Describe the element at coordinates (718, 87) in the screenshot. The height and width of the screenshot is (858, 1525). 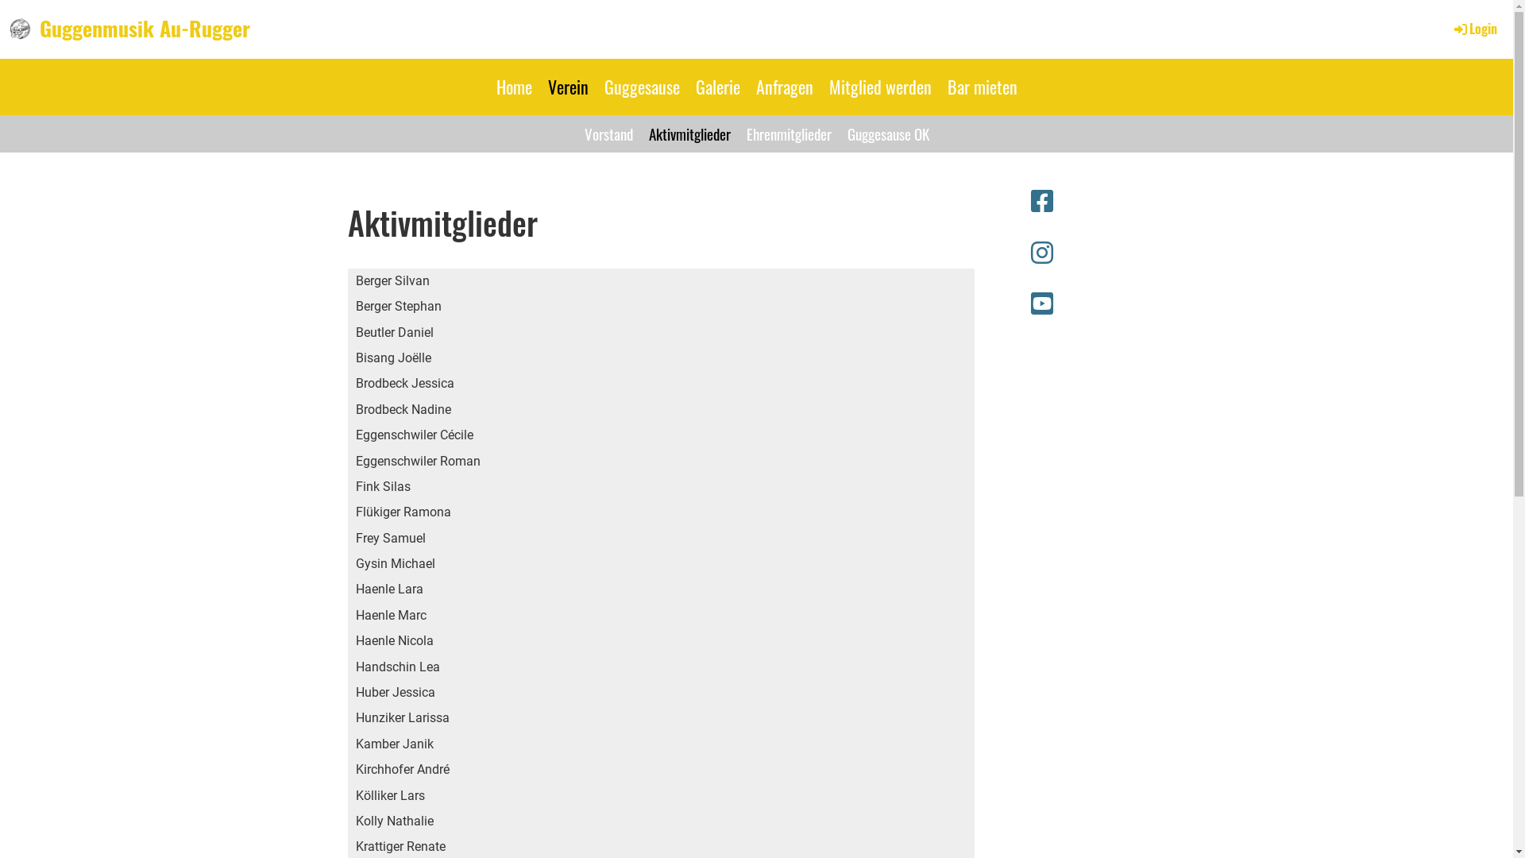
I see `Galerie` at that location.